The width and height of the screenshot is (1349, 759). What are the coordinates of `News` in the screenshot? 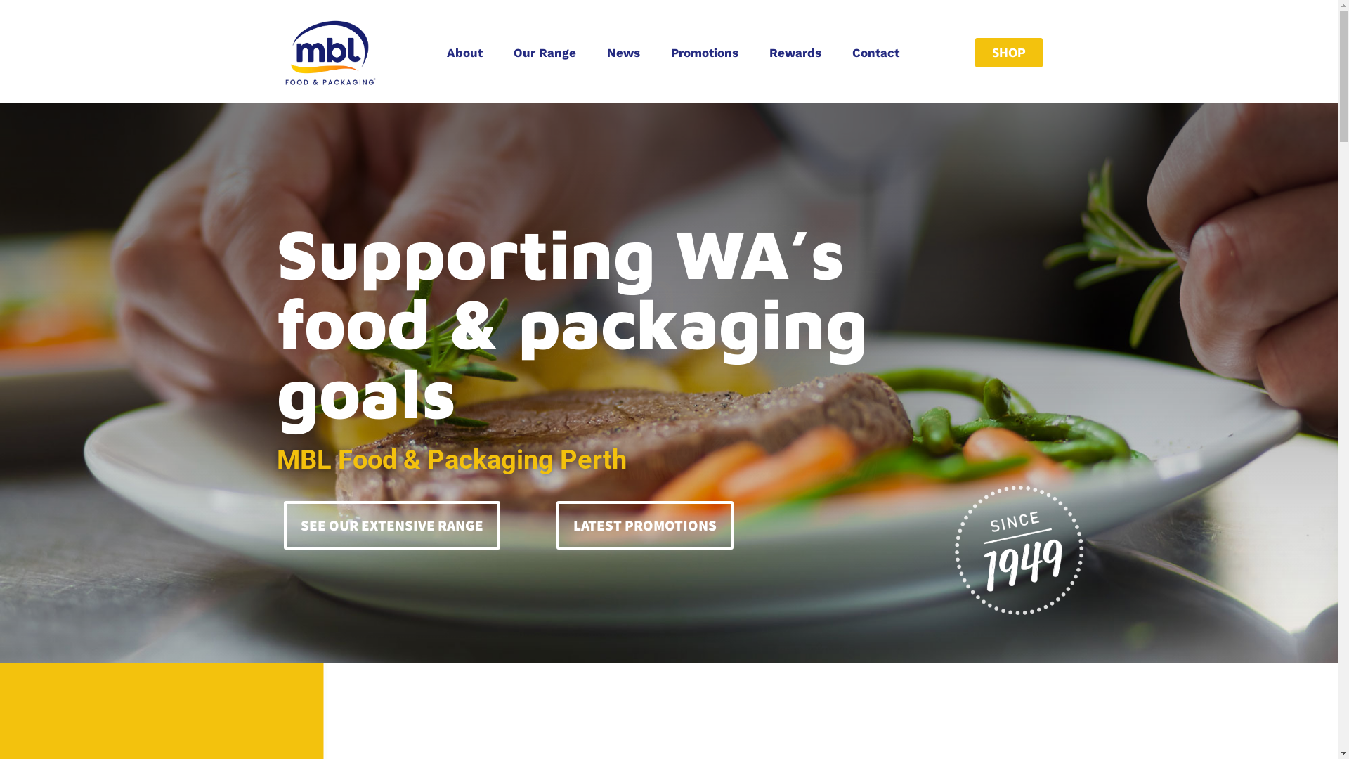 It's located at (624, 53).